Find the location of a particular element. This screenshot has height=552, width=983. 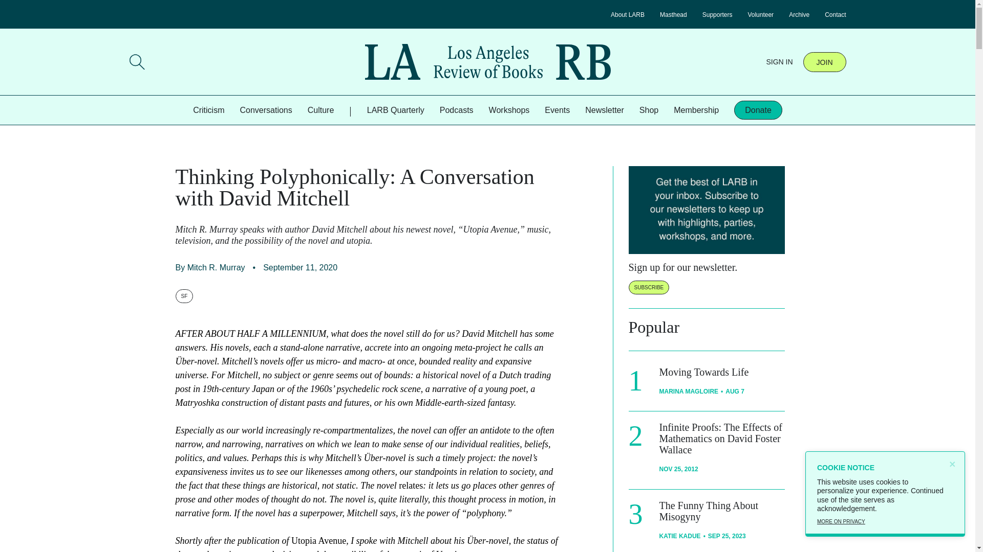

SF is located at coordinates (183, 295).